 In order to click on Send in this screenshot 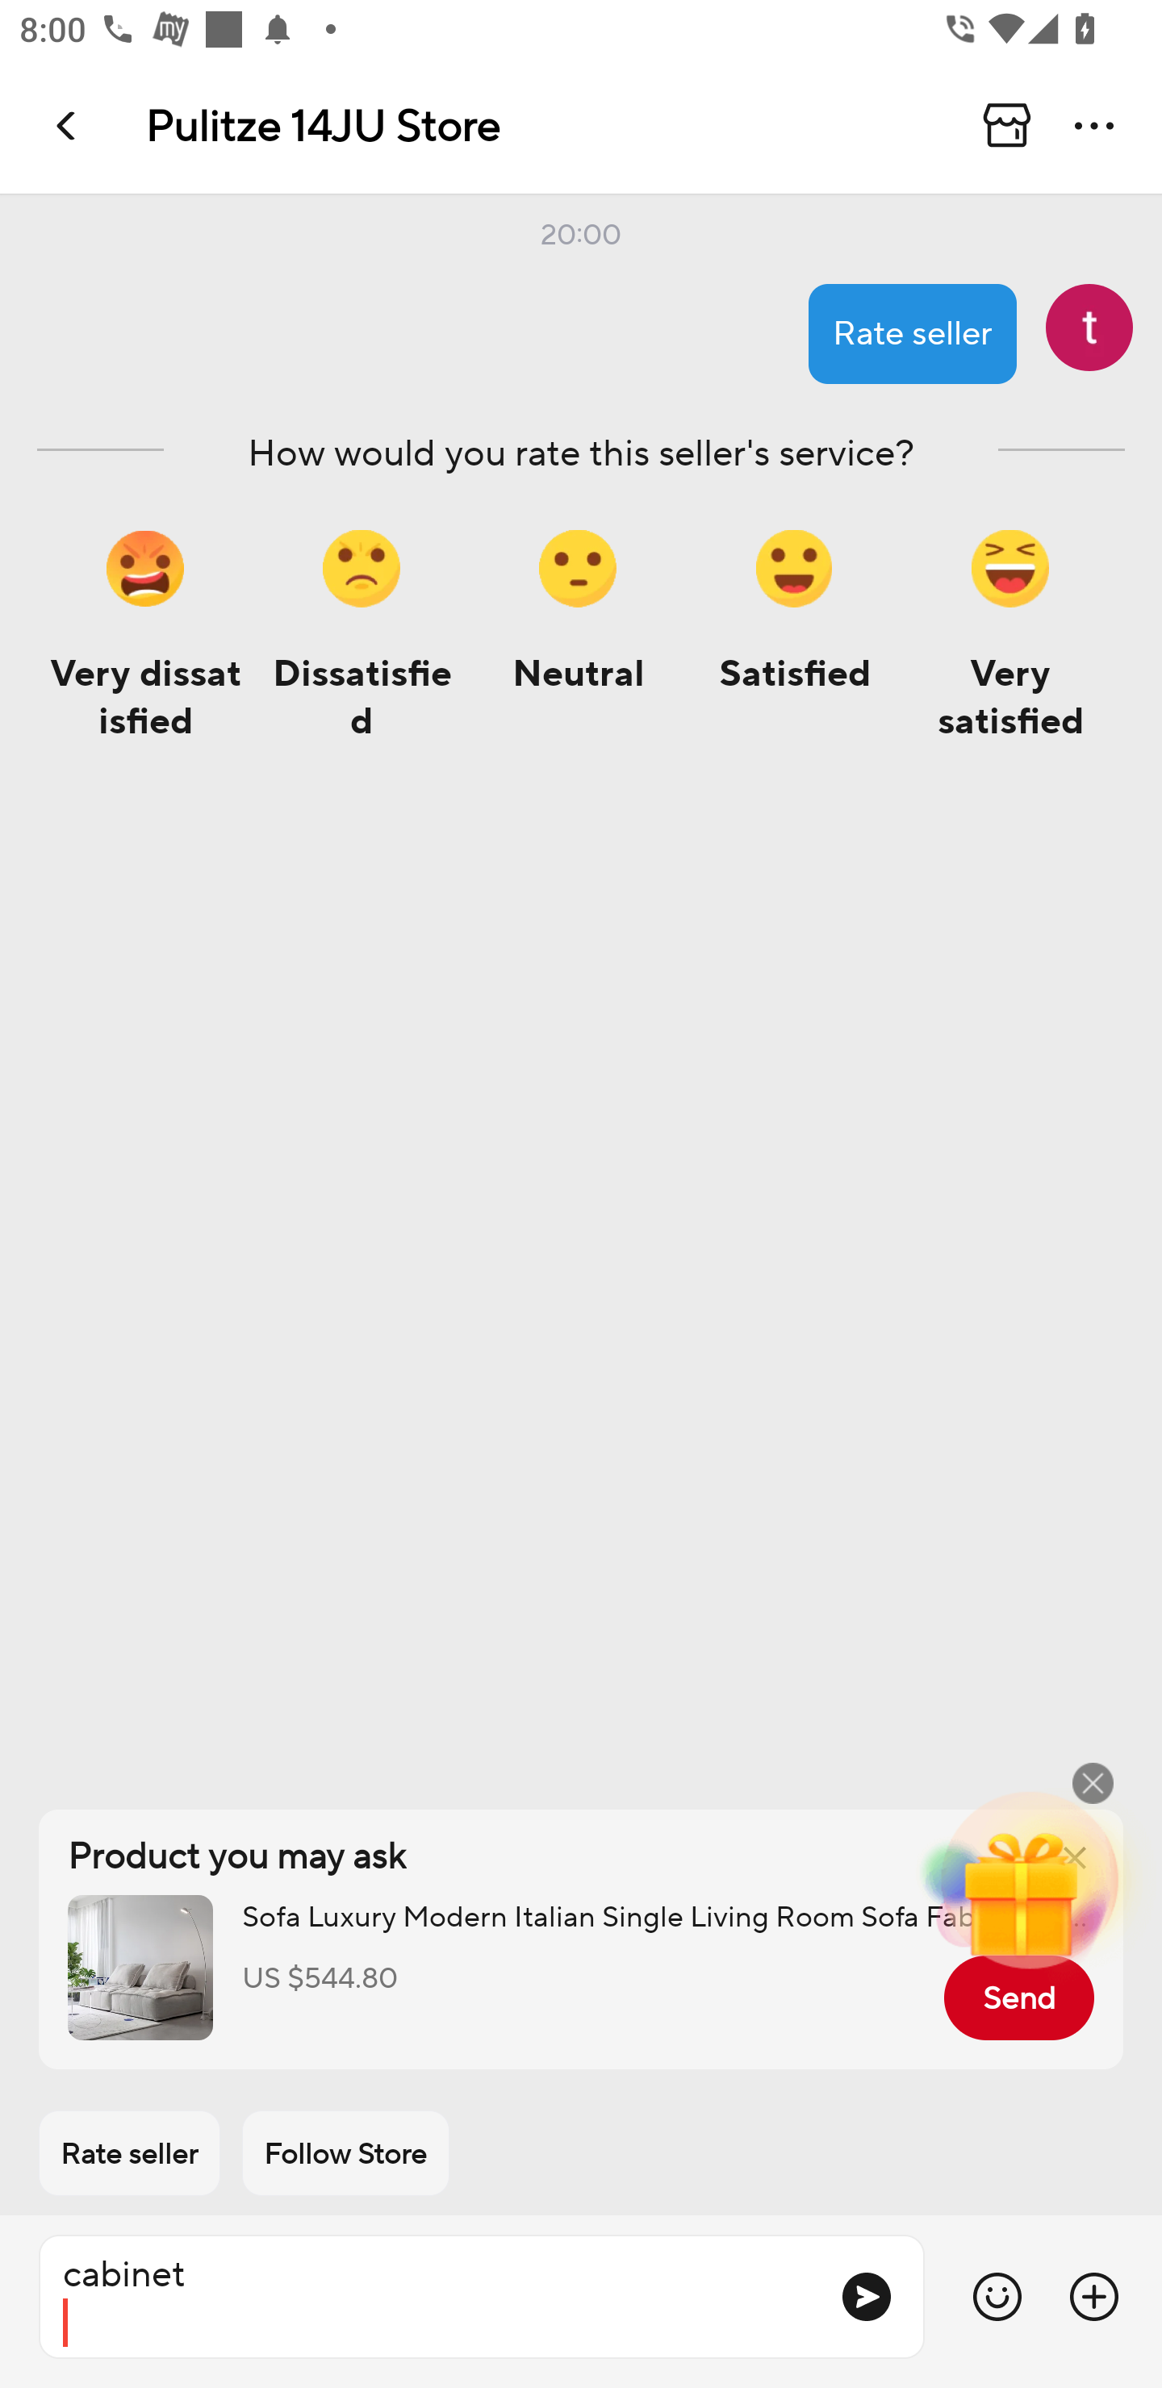, I will do `click(1018, 1998)`.